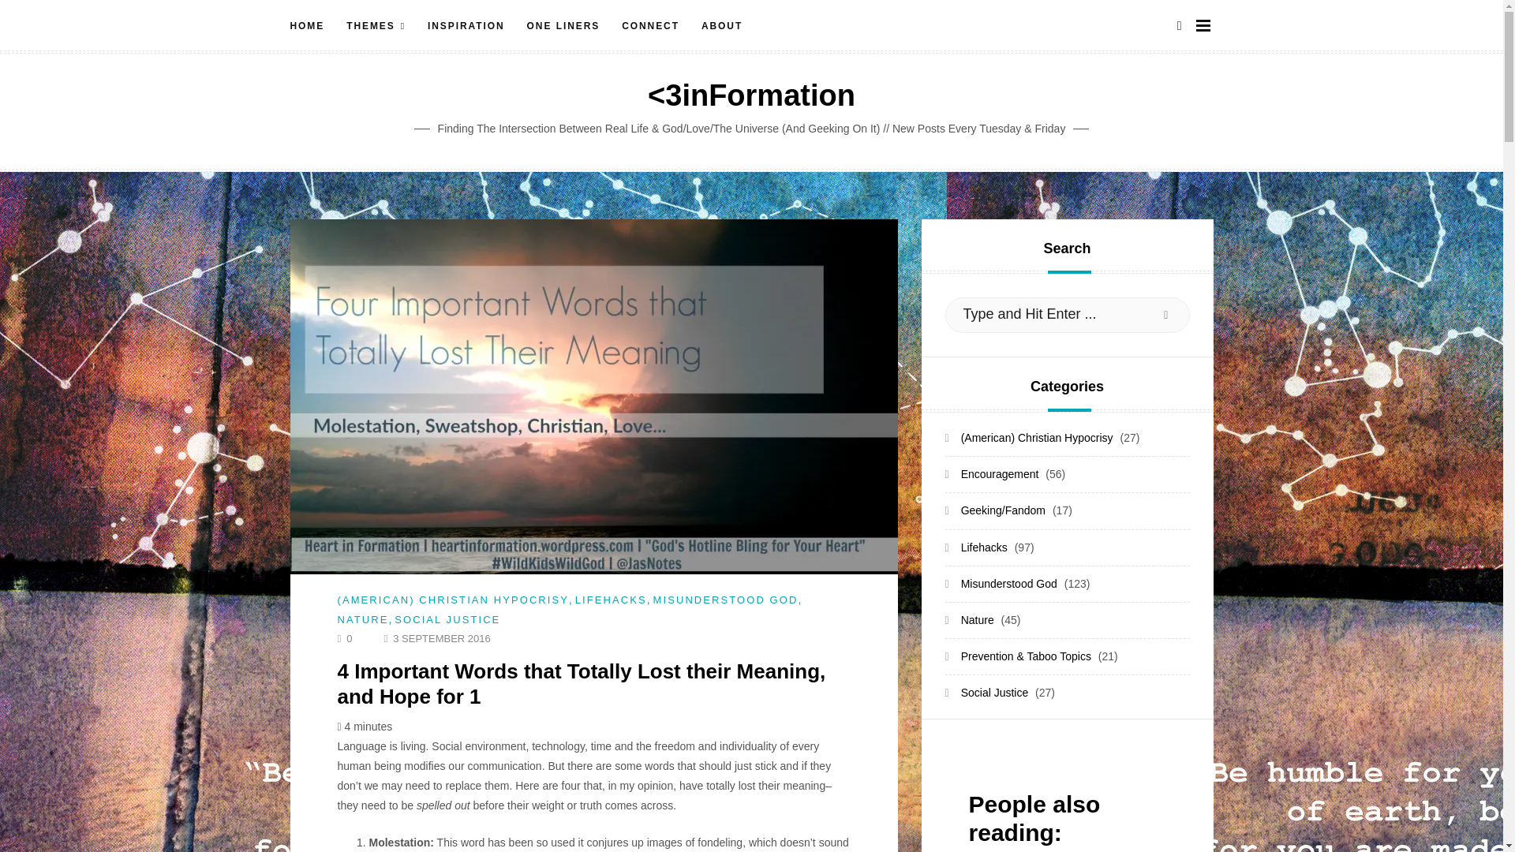 The width and height of the screenshot is (1515, 852). What do you see at coordinates (725, 600) in the screenshot?
I see `MISUNDERSTOOD GOD` at bounding box center [725, 600].